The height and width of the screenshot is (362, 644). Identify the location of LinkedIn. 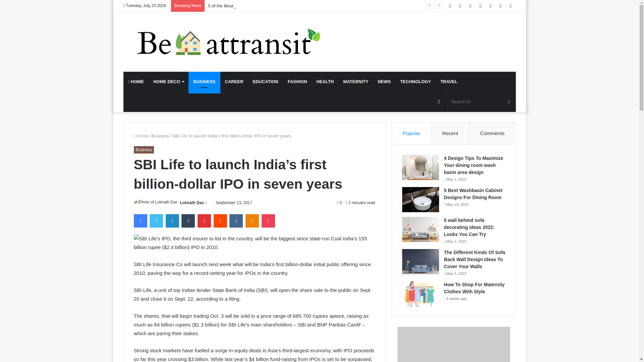
(172, 221).